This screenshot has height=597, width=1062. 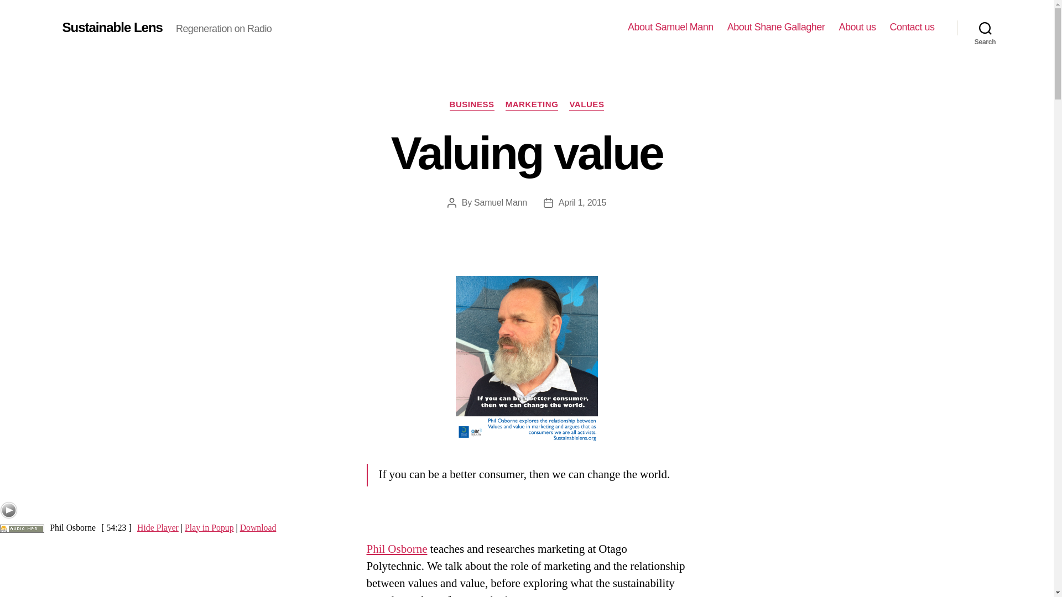 I want to click on Hide Player, so click(x=157, y=528).